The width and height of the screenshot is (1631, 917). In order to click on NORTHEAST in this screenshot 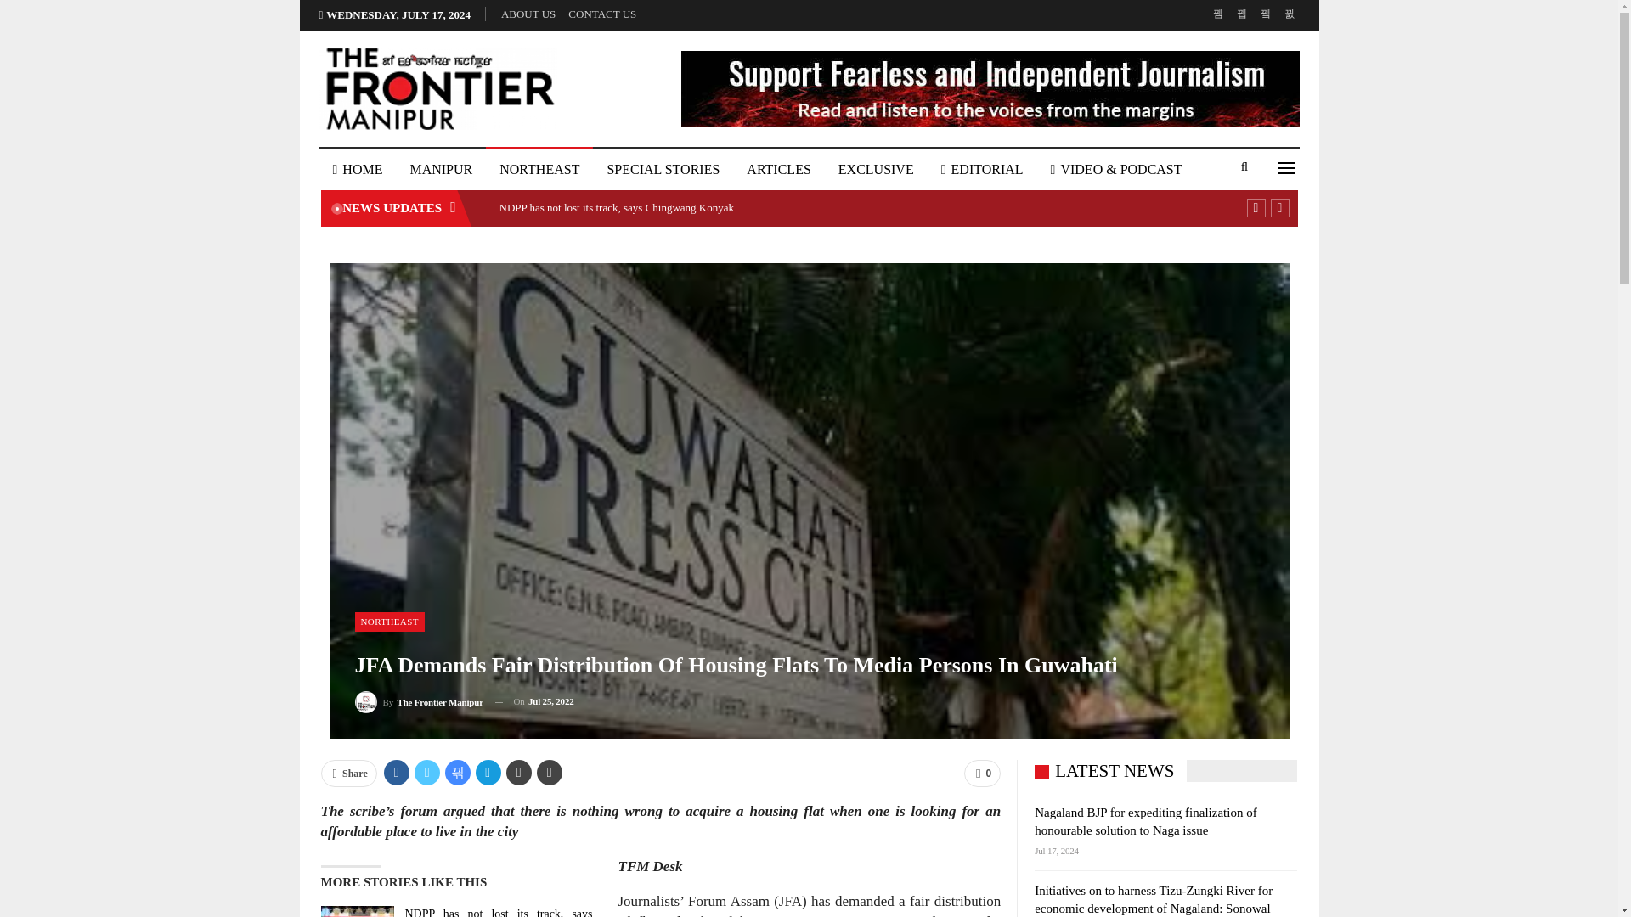, I will do `click(539, 170)`.